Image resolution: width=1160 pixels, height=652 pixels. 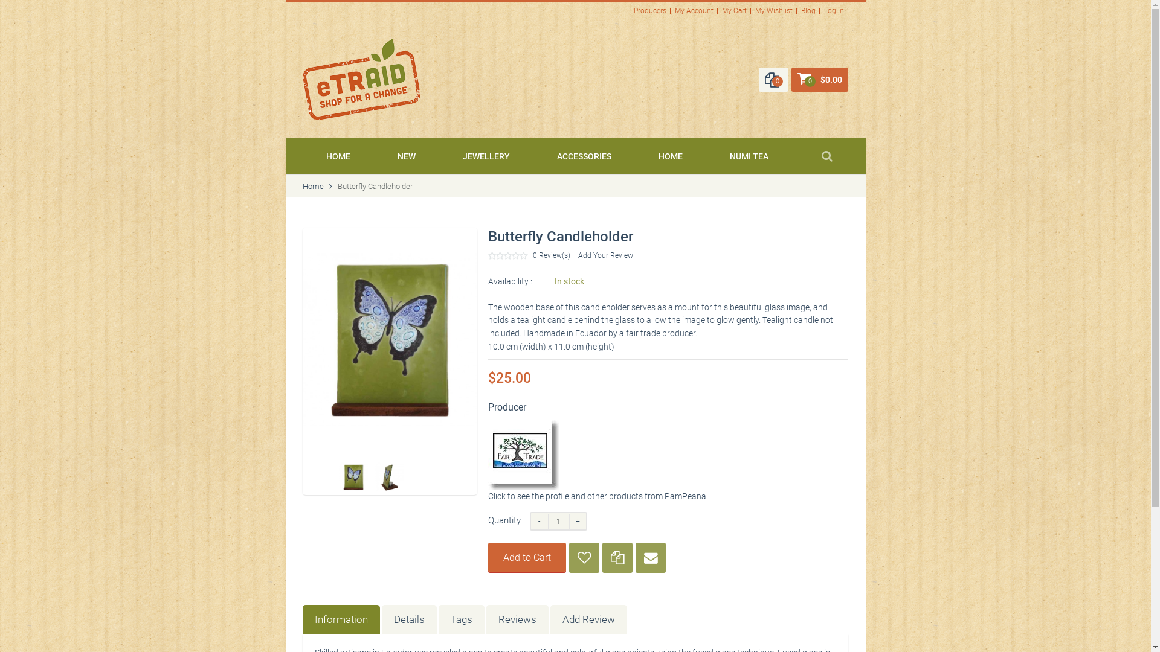 I want to click on HOME, so click(x=671, y=156).